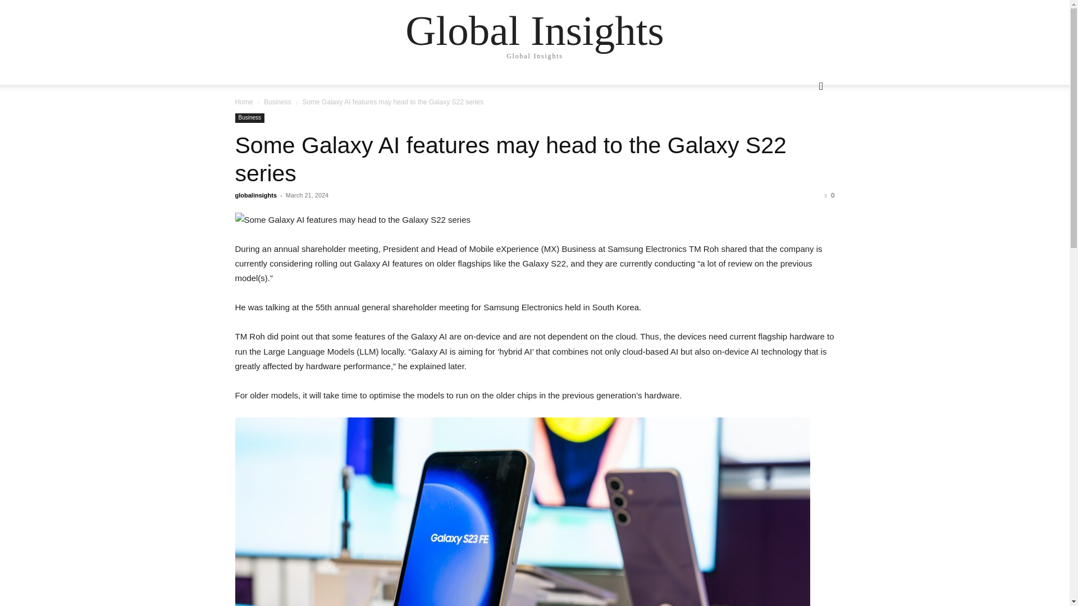 The image size is (1078, 606). What do you see at coordinates (829, 195) in the screenshot?
I see `0` at bounding box center [829, 195].